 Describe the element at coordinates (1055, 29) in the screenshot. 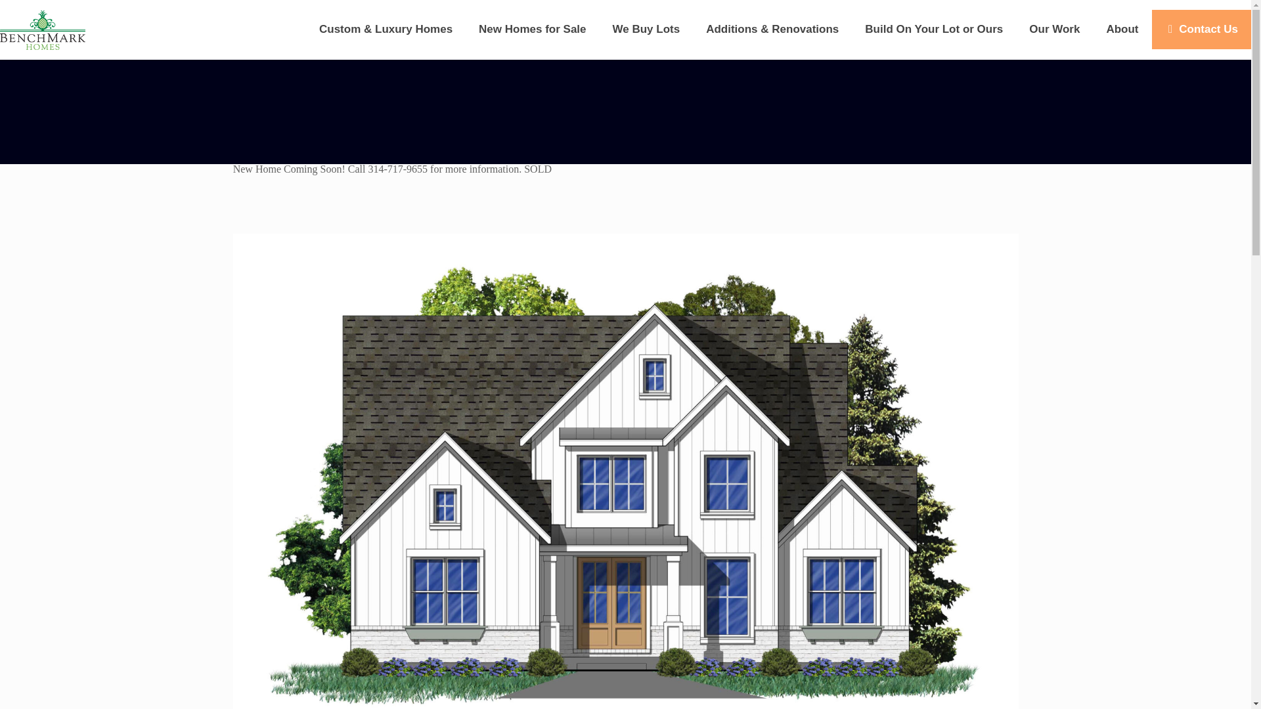

I see `Our Work` at that location.